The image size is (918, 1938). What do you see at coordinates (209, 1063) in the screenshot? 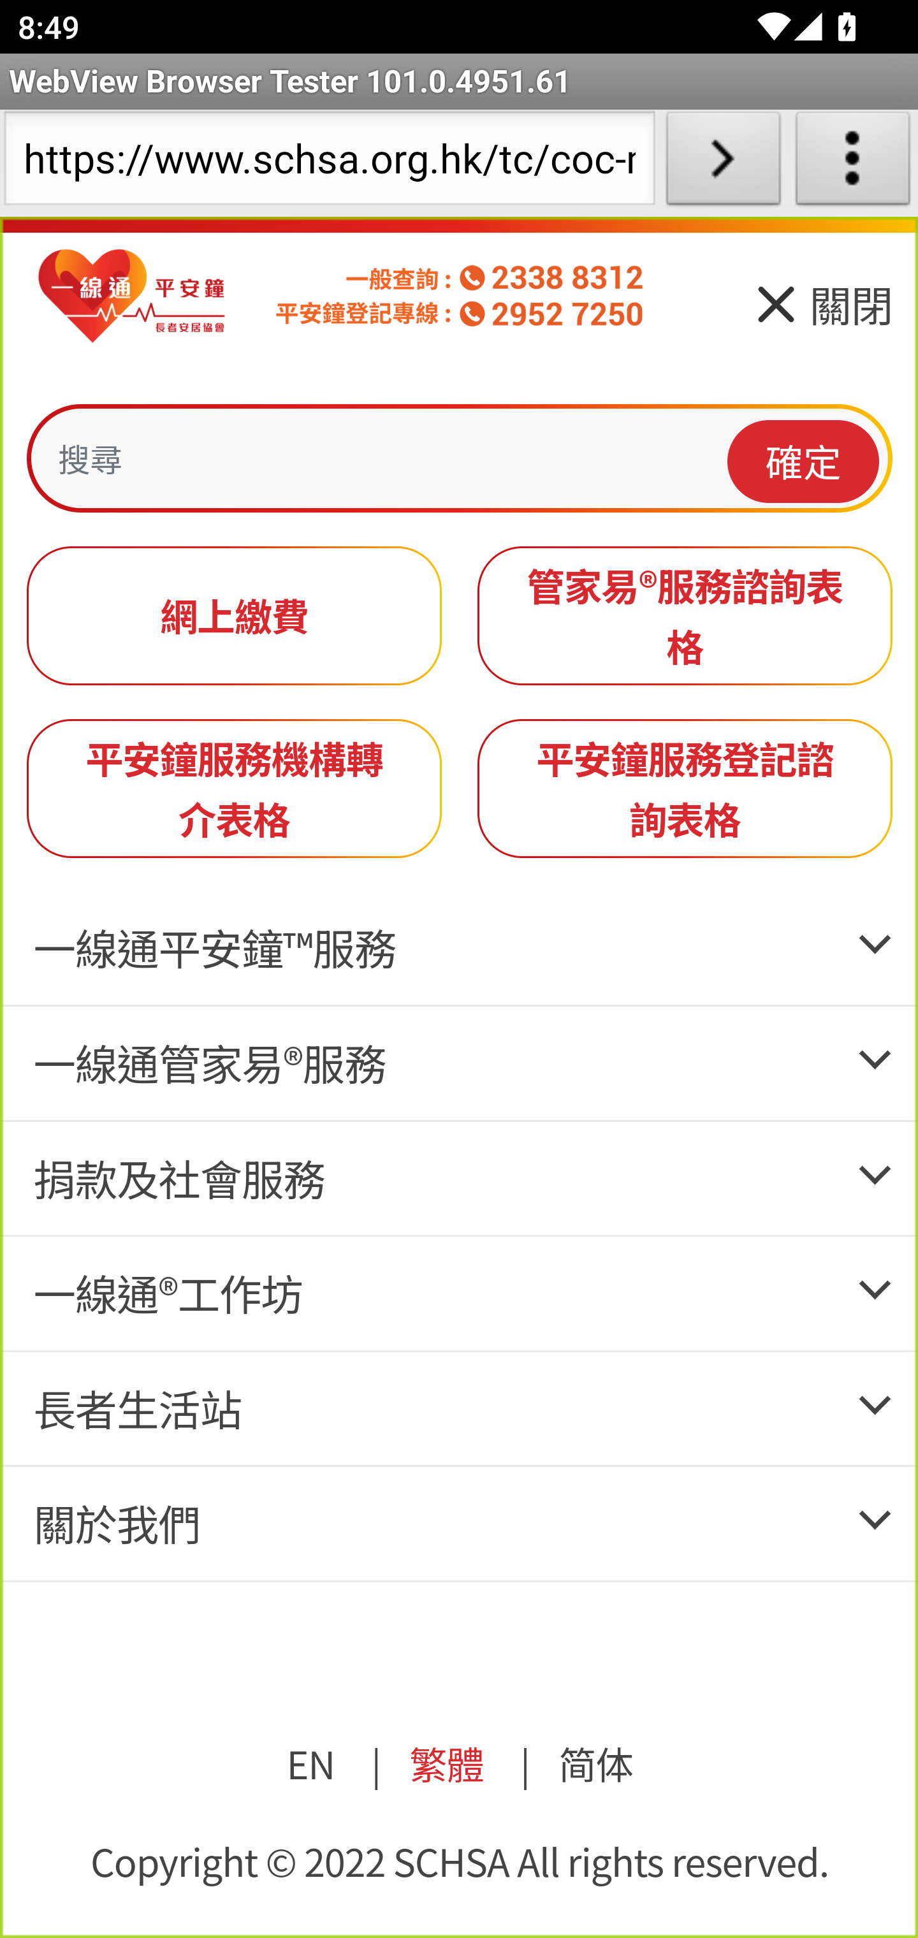
I see `一線通管家易®服務` at bounding box center [209, 1063].